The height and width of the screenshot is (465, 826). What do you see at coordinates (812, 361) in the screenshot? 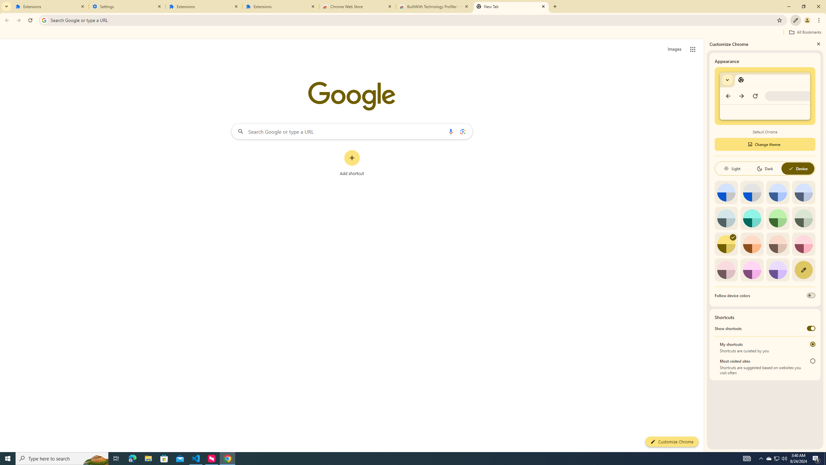
I see `Most visited sites` at bounding box center [812, 361].